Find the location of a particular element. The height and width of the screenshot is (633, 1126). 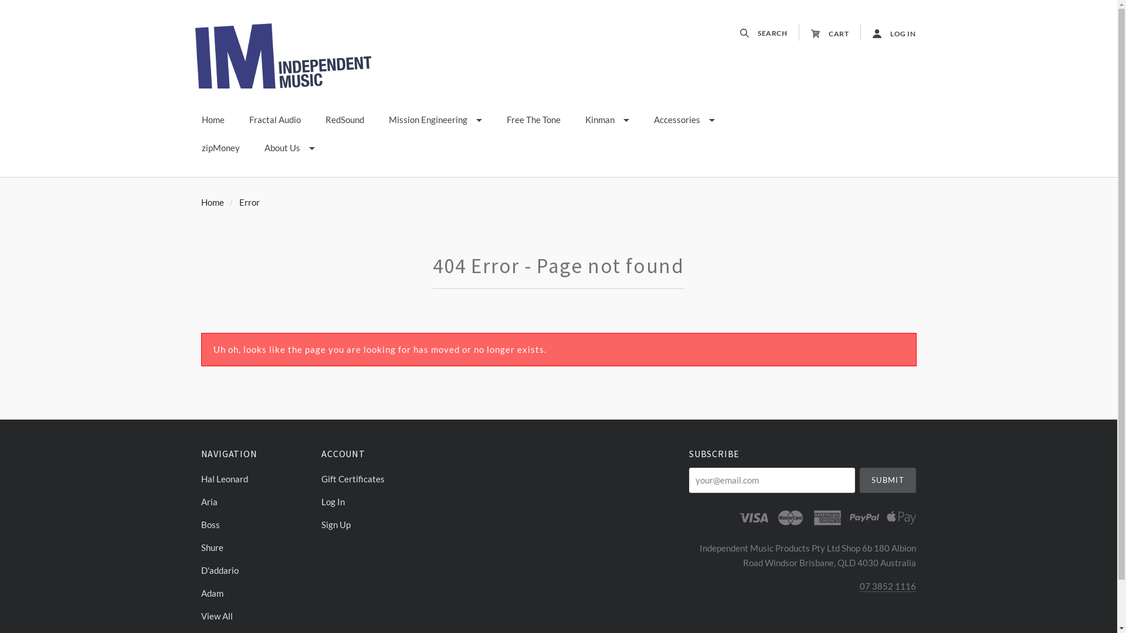

SEARCH is located at coordinates (769, 32).